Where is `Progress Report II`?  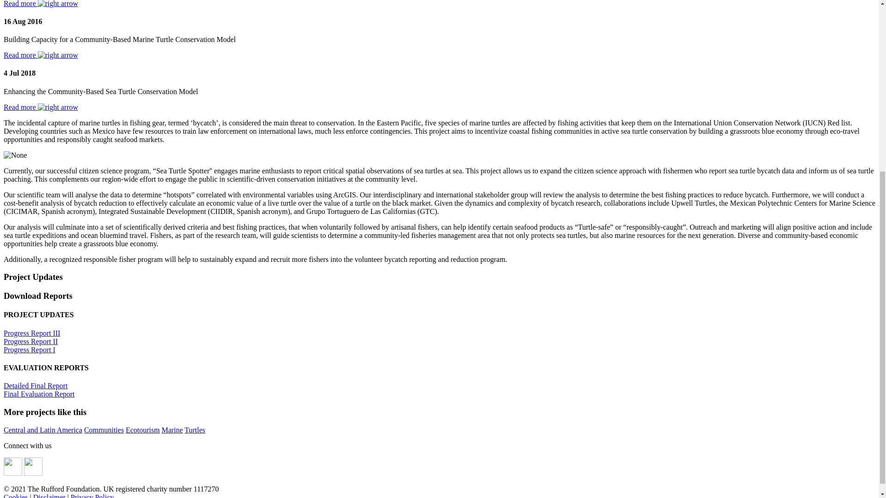
Progress Report II is located at coordinates (30, 341).